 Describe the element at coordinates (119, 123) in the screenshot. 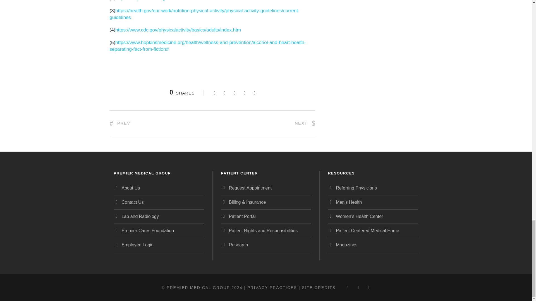

I see `PREV` at that location.